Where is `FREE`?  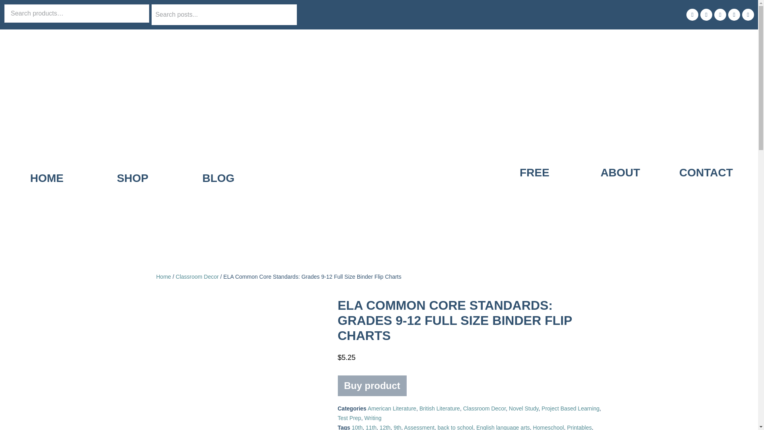
FREE is located at coordinates (535, 157).